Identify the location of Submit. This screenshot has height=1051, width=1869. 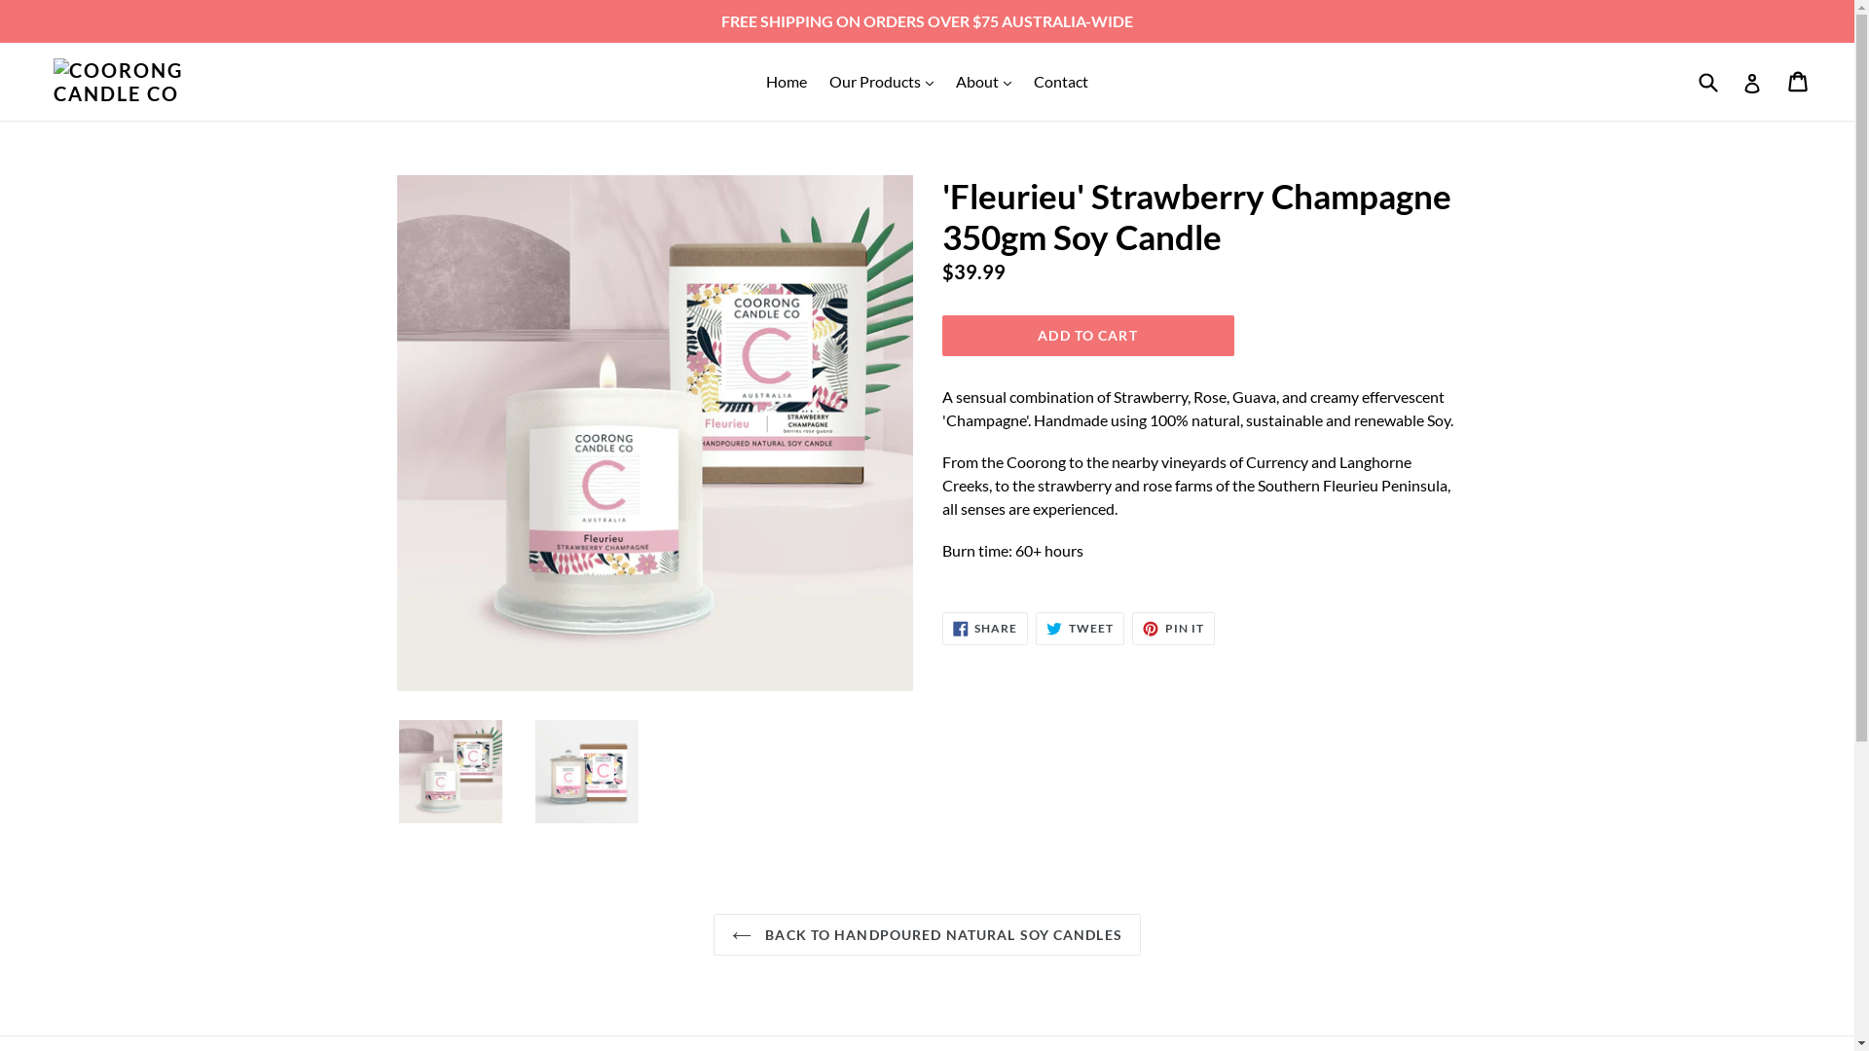
(1707, 82).